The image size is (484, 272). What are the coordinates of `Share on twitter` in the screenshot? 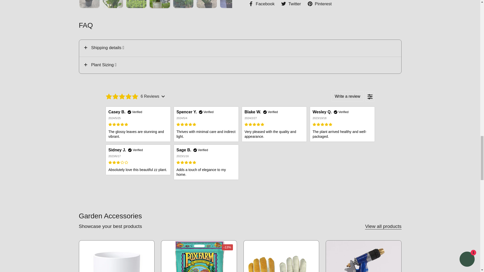 It's located at (291, 4).